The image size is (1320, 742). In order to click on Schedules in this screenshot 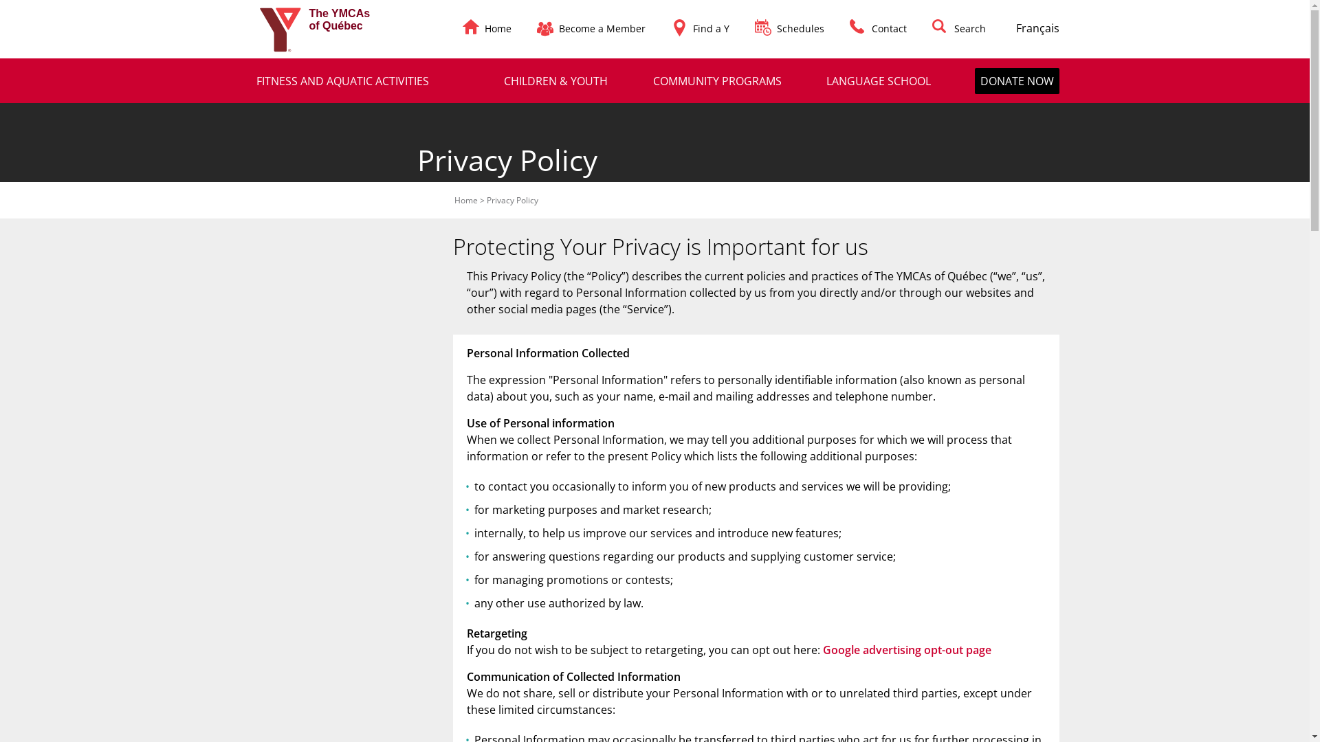, I will do `click(800, 29)`.